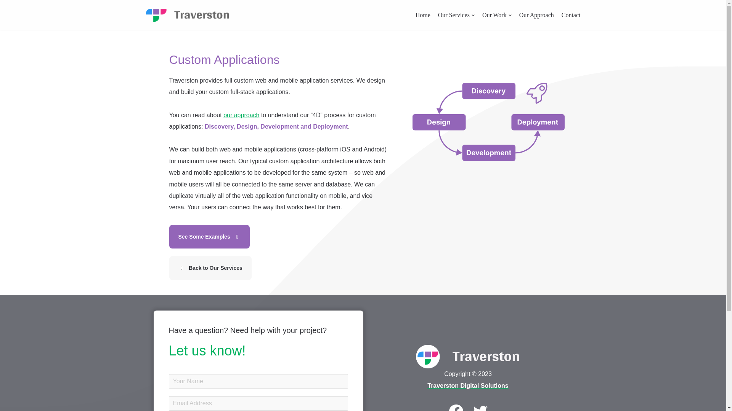 Image resolution: width=732 pixels, height=411 pixels. Describe the element at coordinates (188, 15) in the screenshot. I see `Traverston` at that location.